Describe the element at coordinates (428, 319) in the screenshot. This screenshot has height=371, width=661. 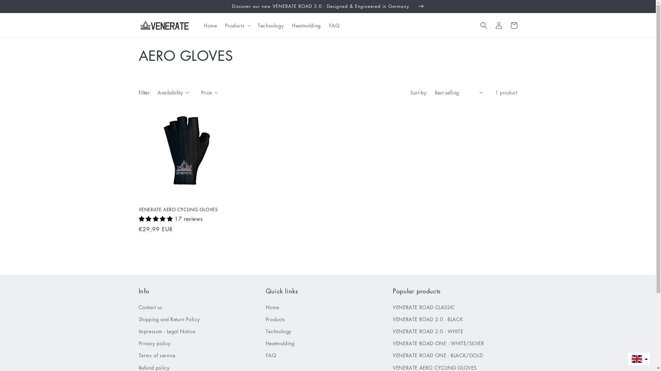
I see `VENERATE ROAD 2.0 - BLACK` at that location.